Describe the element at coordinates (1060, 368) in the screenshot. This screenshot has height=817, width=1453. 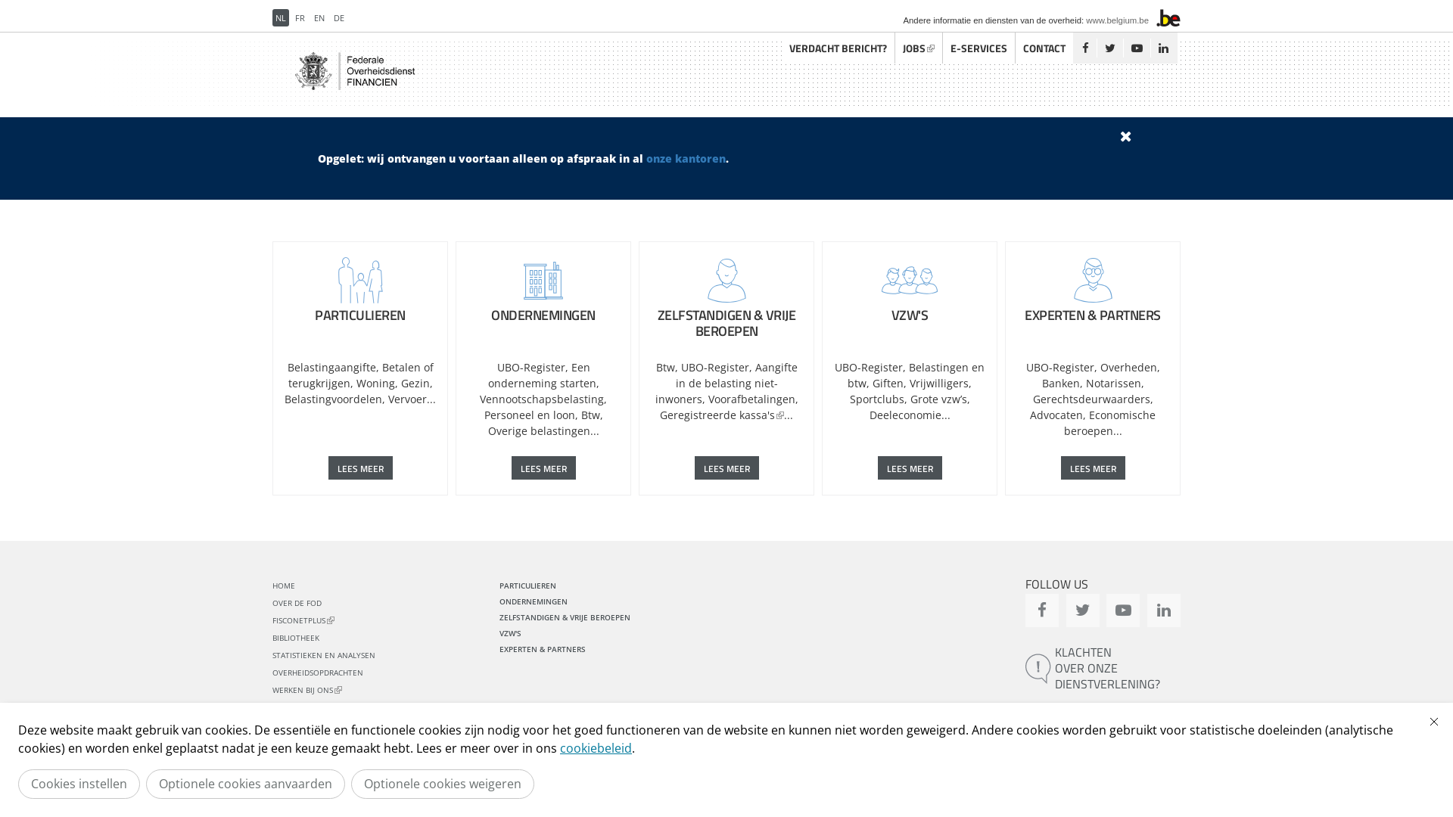
I see `UBO-Register` at that location.